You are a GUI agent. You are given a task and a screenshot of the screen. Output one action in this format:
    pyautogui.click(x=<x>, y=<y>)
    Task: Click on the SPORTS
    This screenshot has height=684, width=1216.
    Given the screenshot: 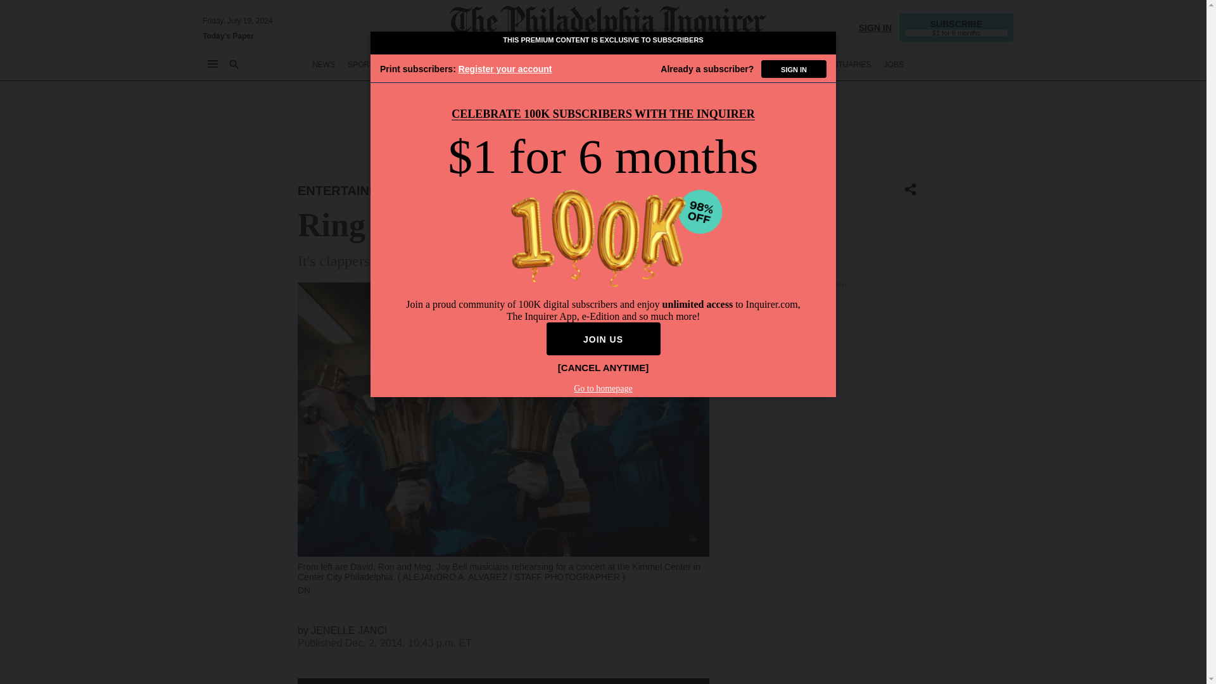 What is the action you would take?
    pyautogui.click(x=363, y=65)
    